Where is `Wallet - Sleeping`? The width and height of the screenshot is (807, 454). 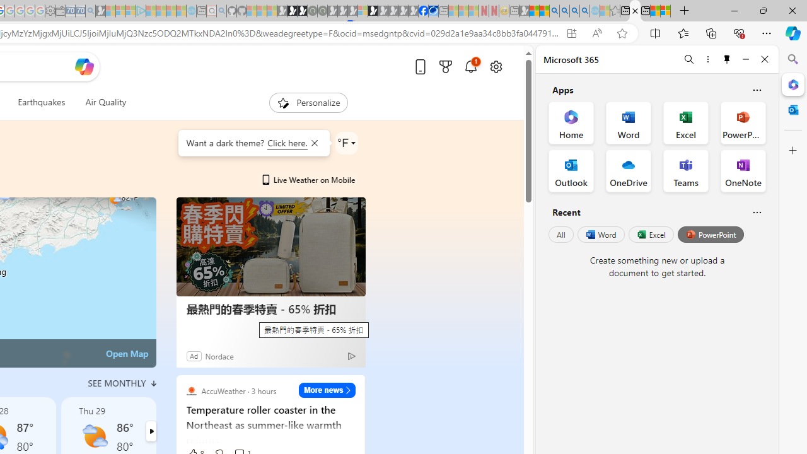
Wallet - Sleeping is located at coordinates (61, 11).